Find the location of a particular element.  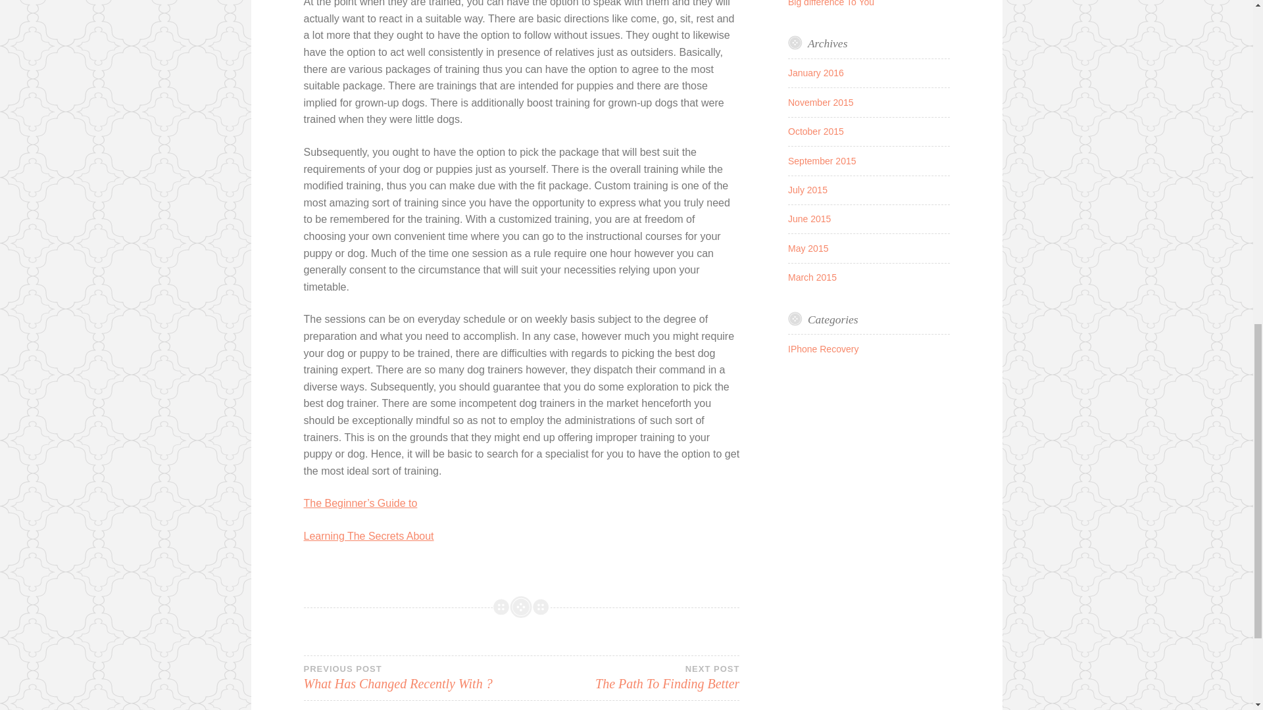

November 2015 is located at coordinates (821, 103).